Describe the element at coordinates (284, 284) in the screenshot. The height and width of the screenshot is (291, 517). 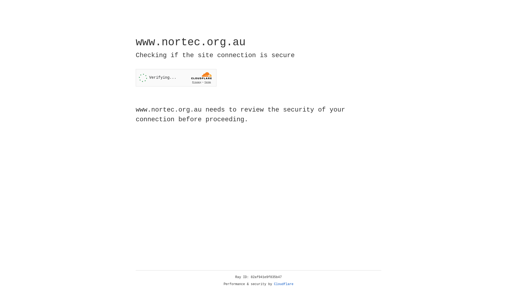
I see `Cloudflare` at that location.